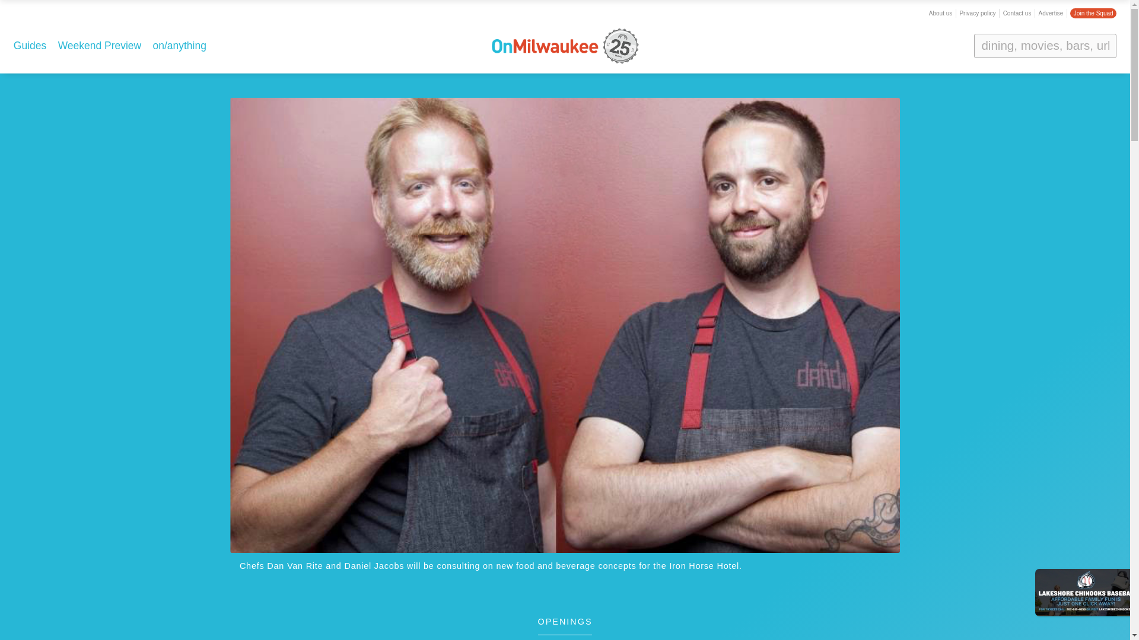  Describe the element at coordinates (1093, 13) in the screenshot. I see `Join the Squad` at that location.